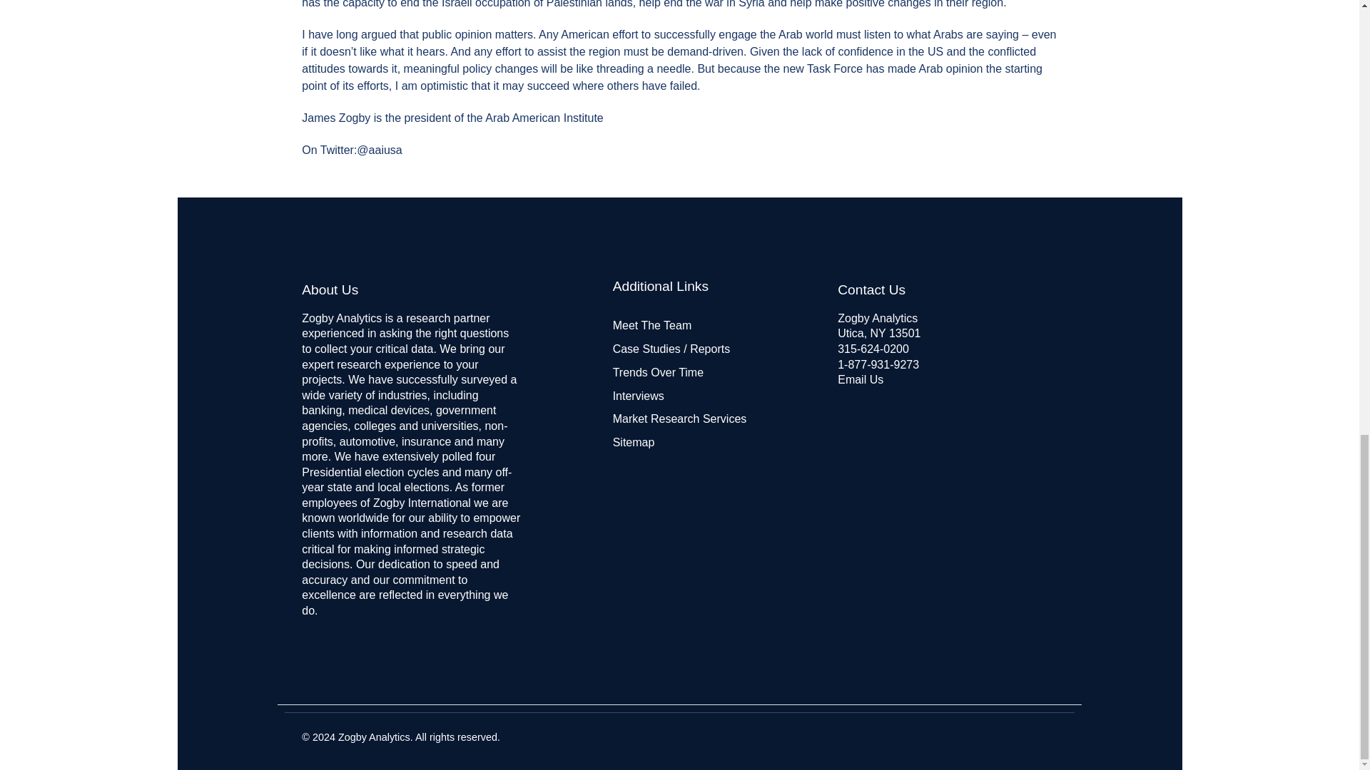  Describe the element at coordinates (861, 379) in the screenshot. I see `Email Us` at that location.